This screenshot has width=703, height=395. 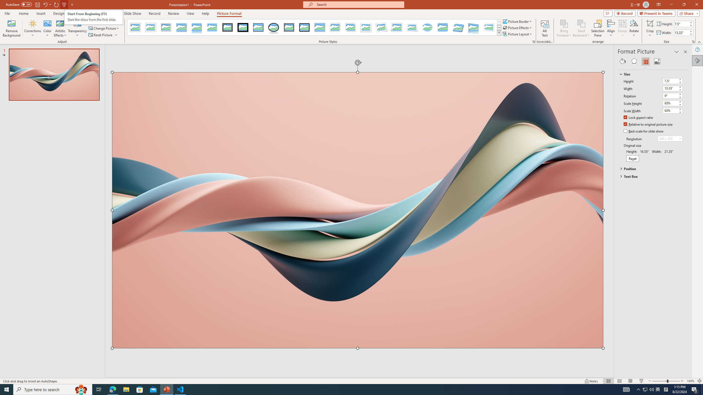 What do you see at coordinates (443, 27) in the screenshot?
I see `Bevel Rectangle` at bounding box center [443, 27].